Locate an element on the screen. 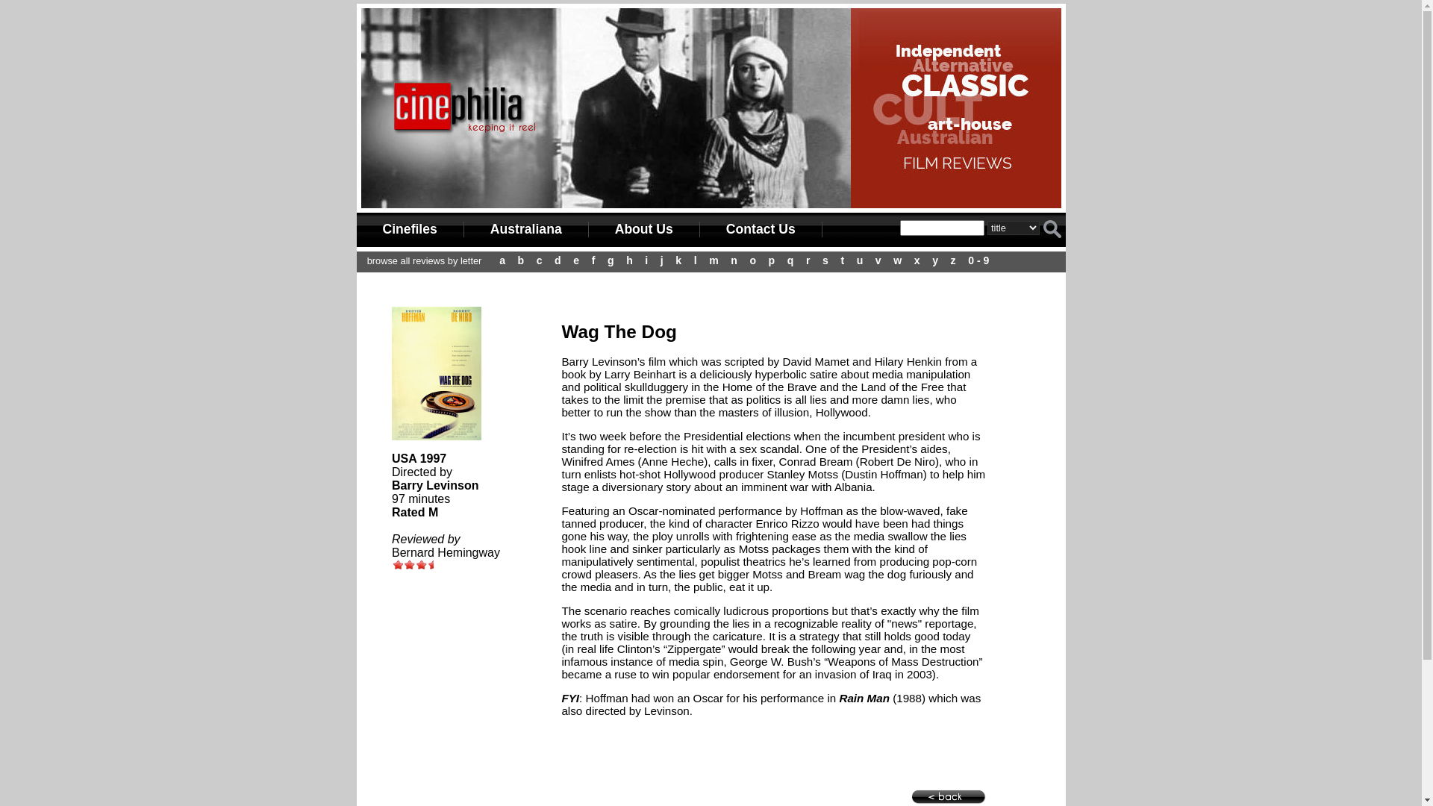 Image resolution: width=1433 pixels, height=806 pixels. f is located at coordinates (594, 260).